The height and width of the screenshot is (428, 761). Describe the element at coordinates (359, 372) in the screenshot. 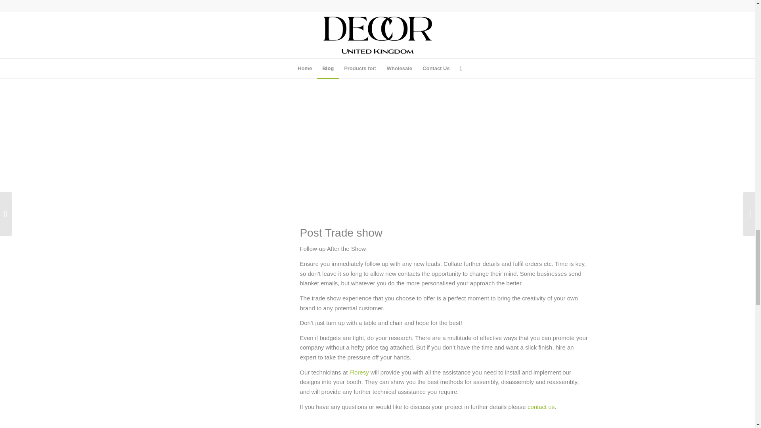

I see `Floresy` at that location.